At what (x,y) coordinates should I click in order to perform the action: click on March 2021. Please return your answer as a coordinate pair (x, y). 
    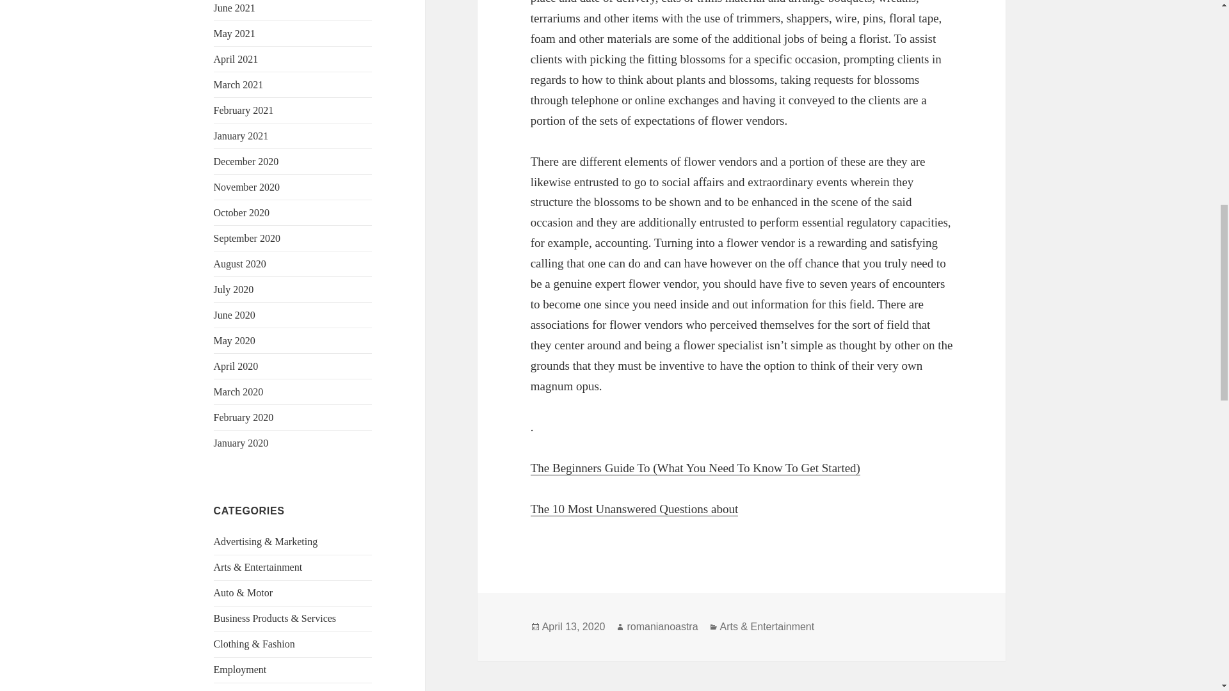
    Looking at the image, I should click on (239, 84).